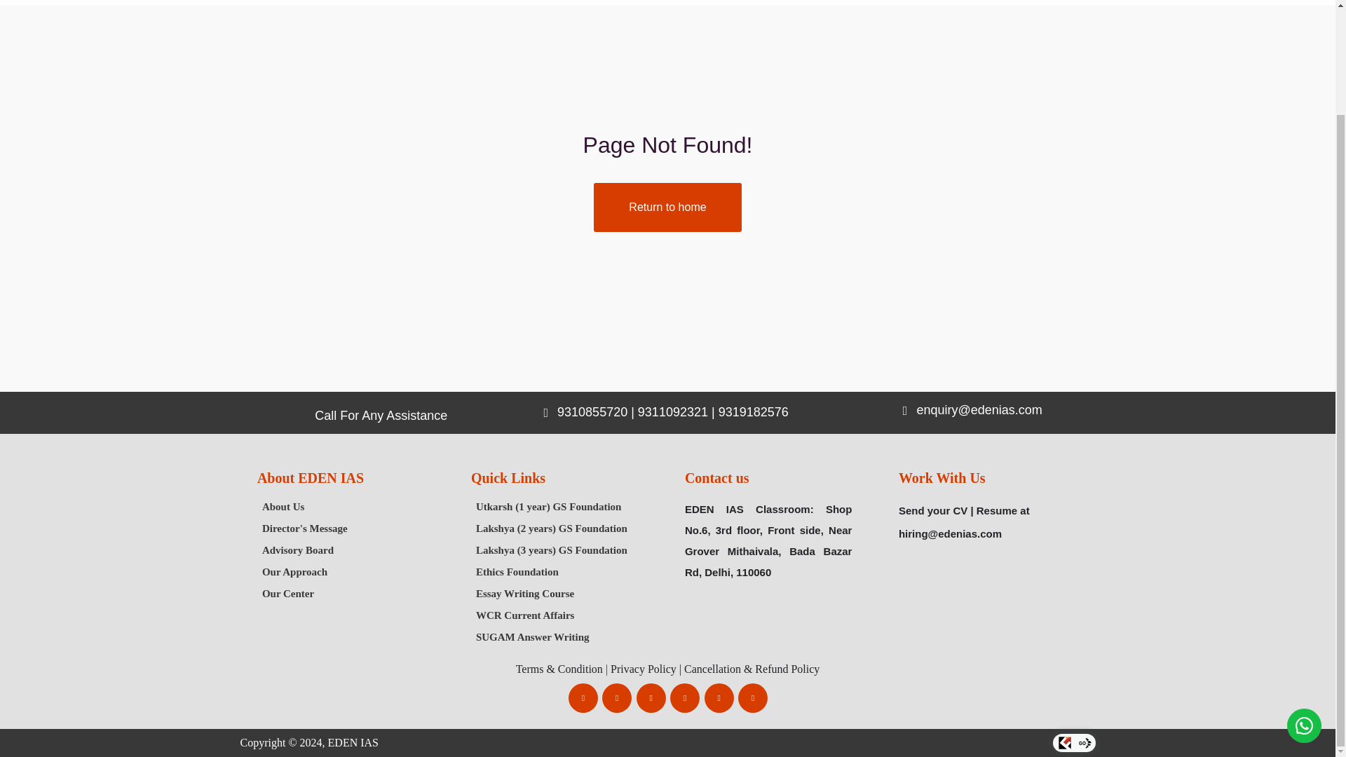  What do you see at coordinates (1085, 747) in the screenshot?
I see `Digital Marketing Platform` at bounding box center [1085, 747].